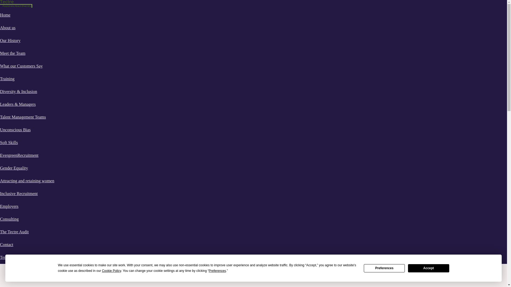 The height and width of the screenshot is (287, 511). What do you see at coordinates (23, 117) in the screenshot?
I see `Talent Management Teams` at bounding box center [23, 117].